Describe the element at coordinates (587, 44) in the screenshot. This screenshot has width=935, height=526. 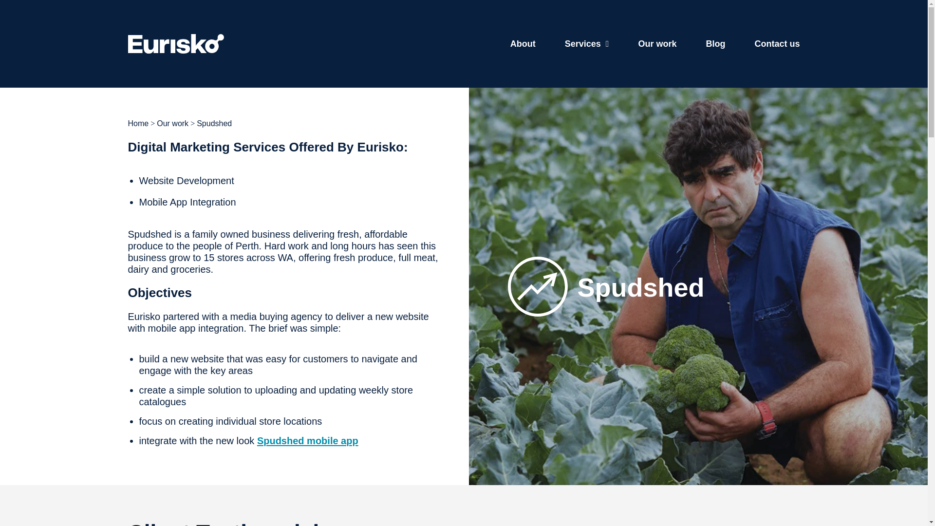
I see `Services` at that location.